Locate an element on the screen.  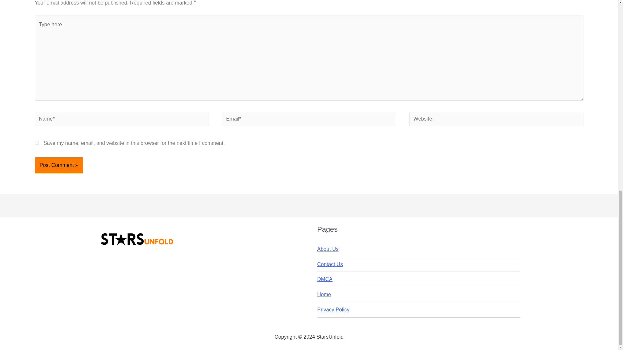
yes is located at coordinates (37, 143).